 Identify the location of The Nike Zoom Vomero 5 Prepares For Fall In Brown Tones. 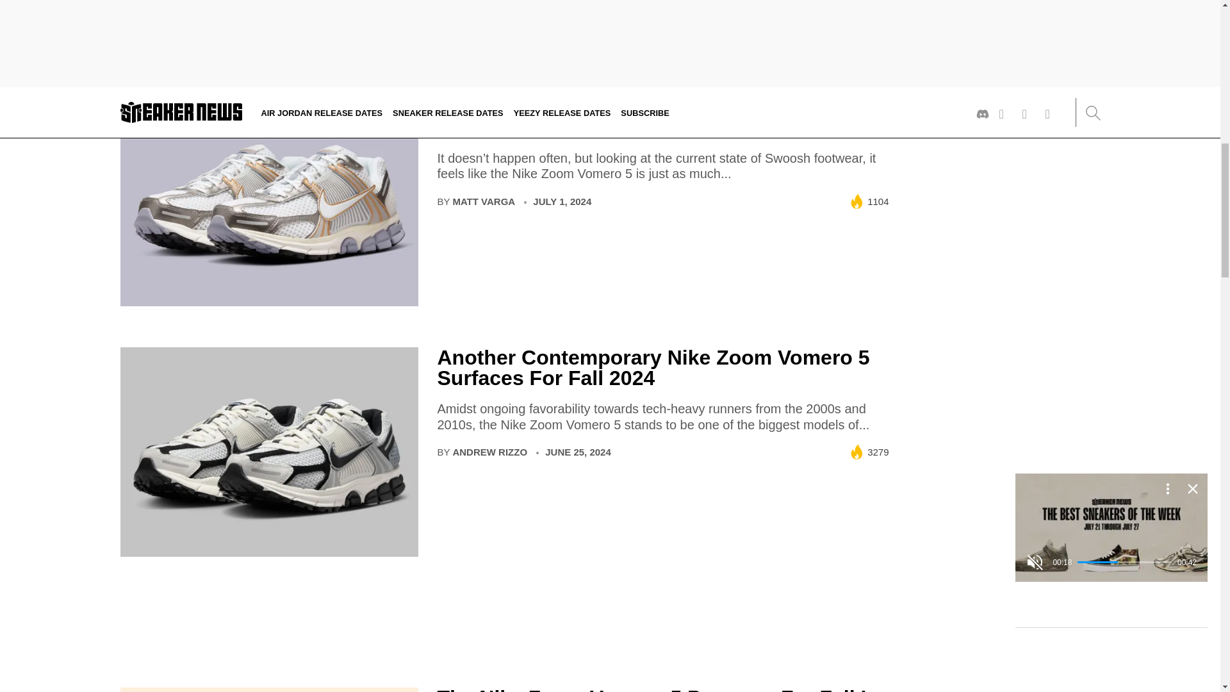
(657, 689).